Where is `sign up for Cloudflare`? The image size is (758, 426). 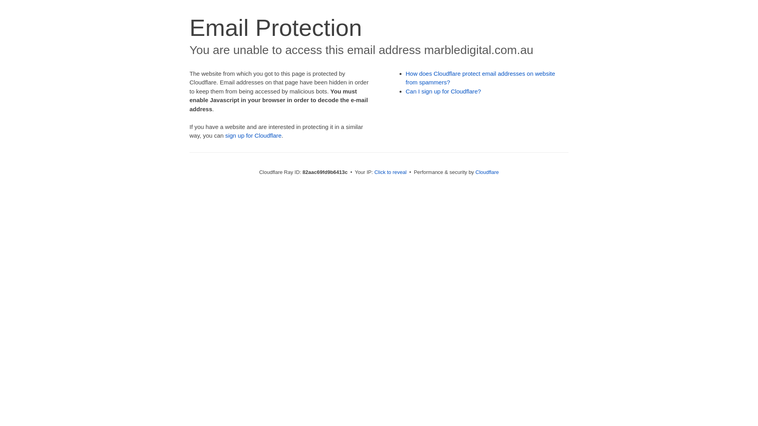
sign up for Cloudflare is located at coordinates (253, 136).